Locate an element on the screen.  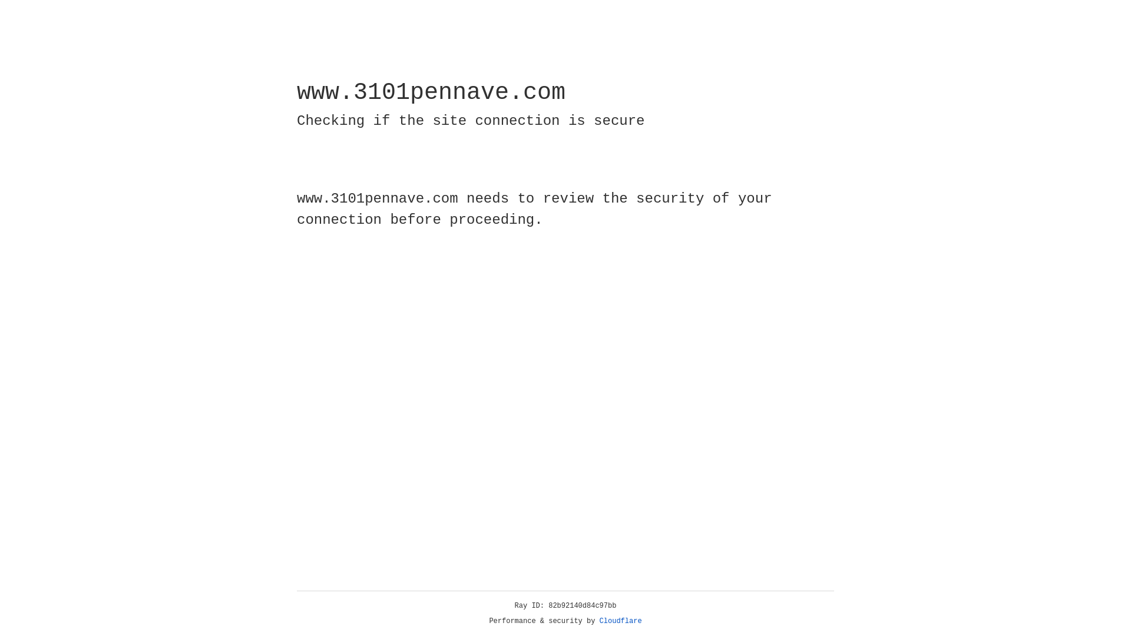
Cloudflare is located at coordinates (621, 621).